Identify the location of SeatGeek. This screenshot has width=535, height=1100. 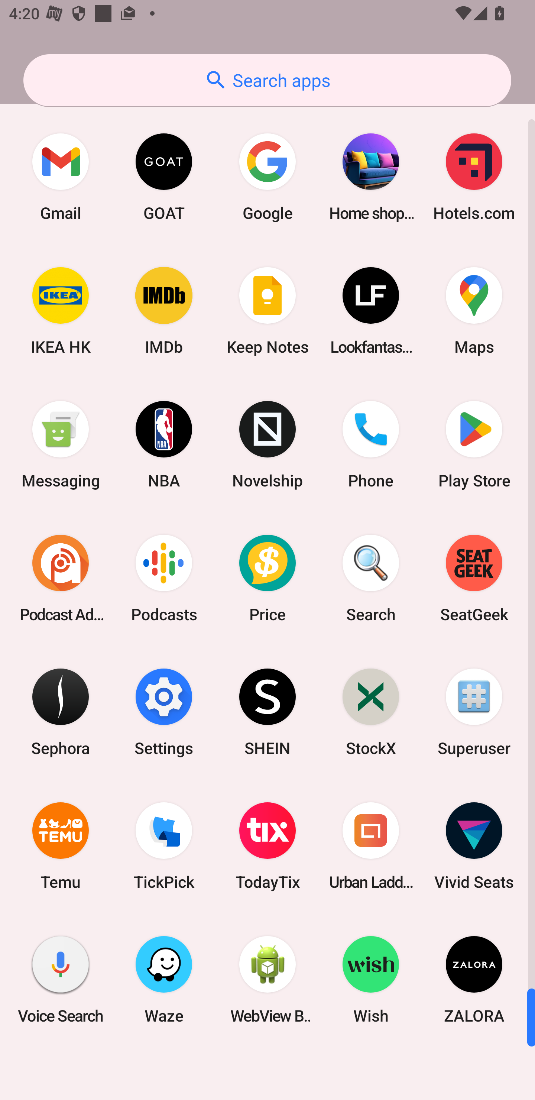
(474, 578).